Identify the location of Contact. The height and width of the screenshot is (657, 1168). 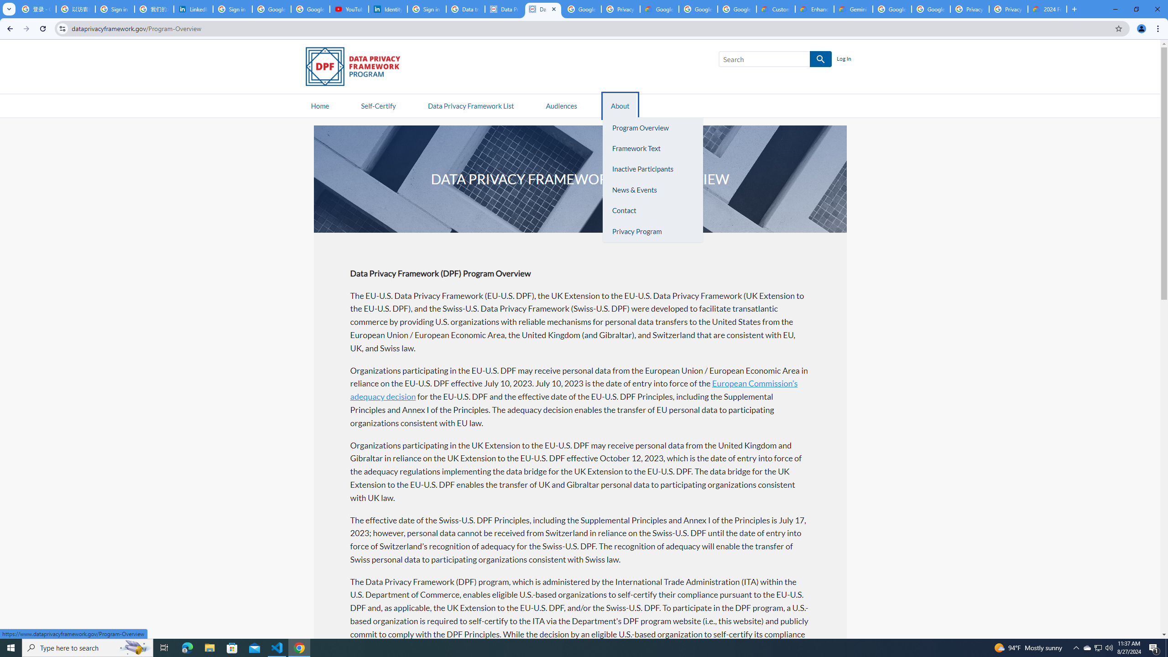
(652, 211).